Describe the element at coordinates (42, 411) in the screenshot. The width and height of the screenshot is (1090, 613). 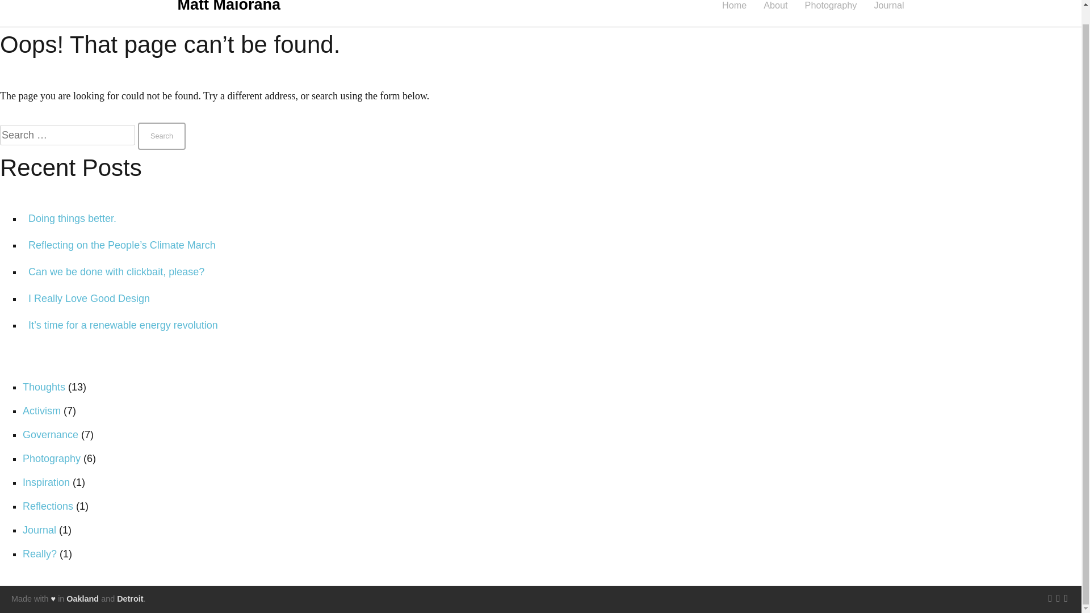
I see `Activism` at that location.